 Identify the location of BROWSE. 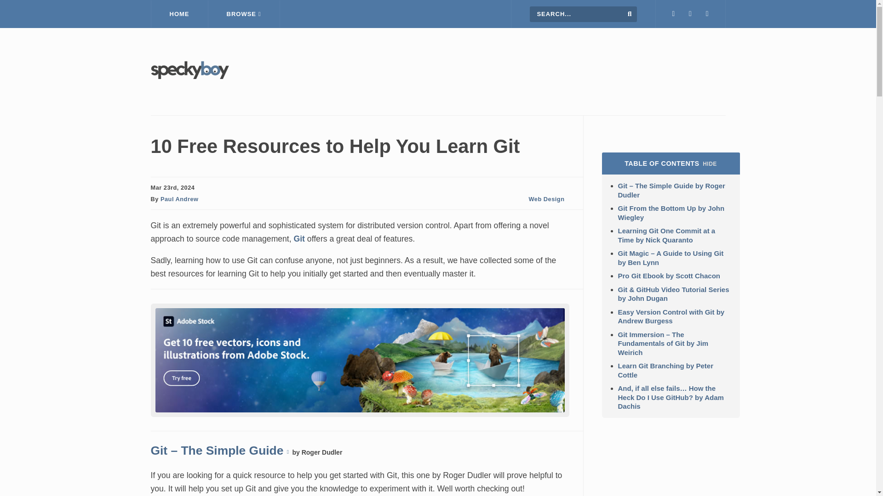
(244, 14).